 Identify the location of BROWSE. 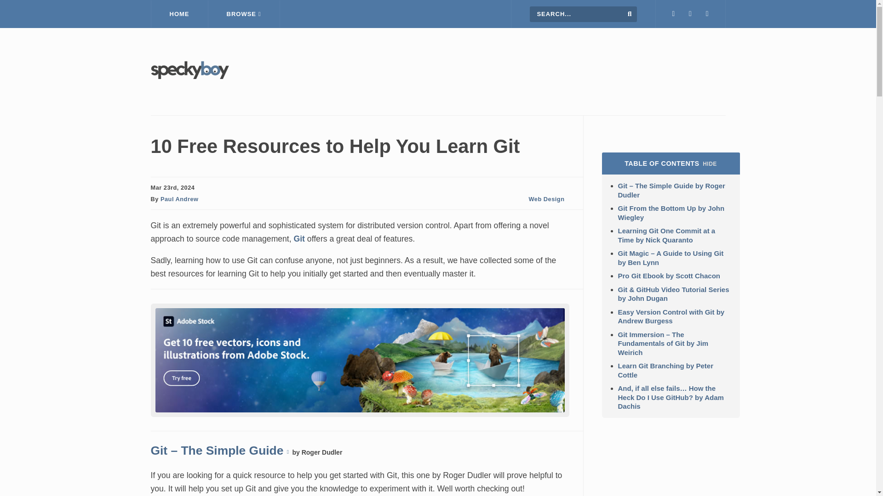
(244, 14).